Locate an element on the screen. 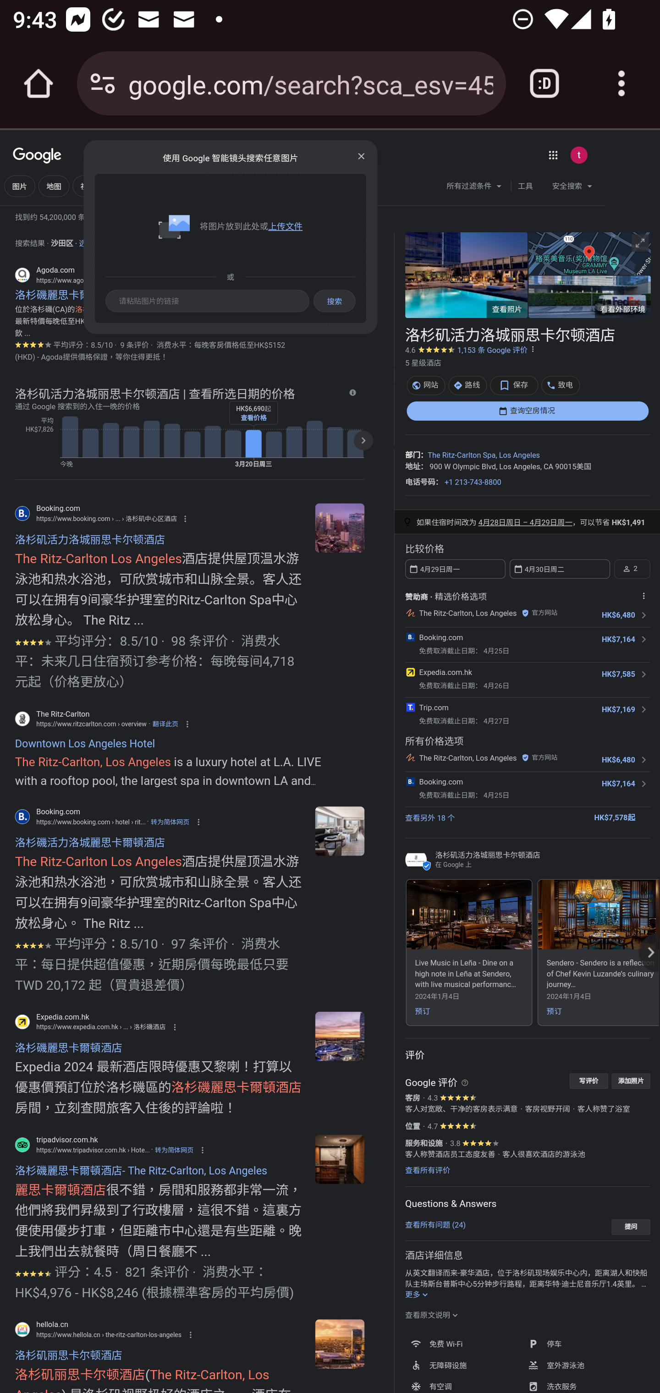 This screenshot has height=1393, width=660. Switch or close tabs is located at coordinates (544, 83).